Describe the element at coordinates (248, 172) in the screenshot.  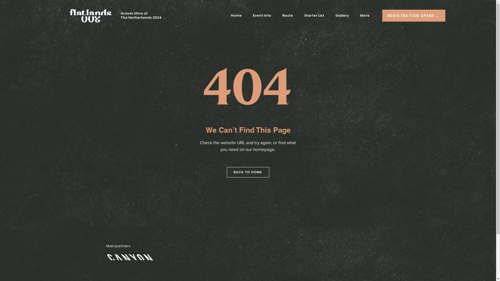
I see `BACK TO HOME` at that location.